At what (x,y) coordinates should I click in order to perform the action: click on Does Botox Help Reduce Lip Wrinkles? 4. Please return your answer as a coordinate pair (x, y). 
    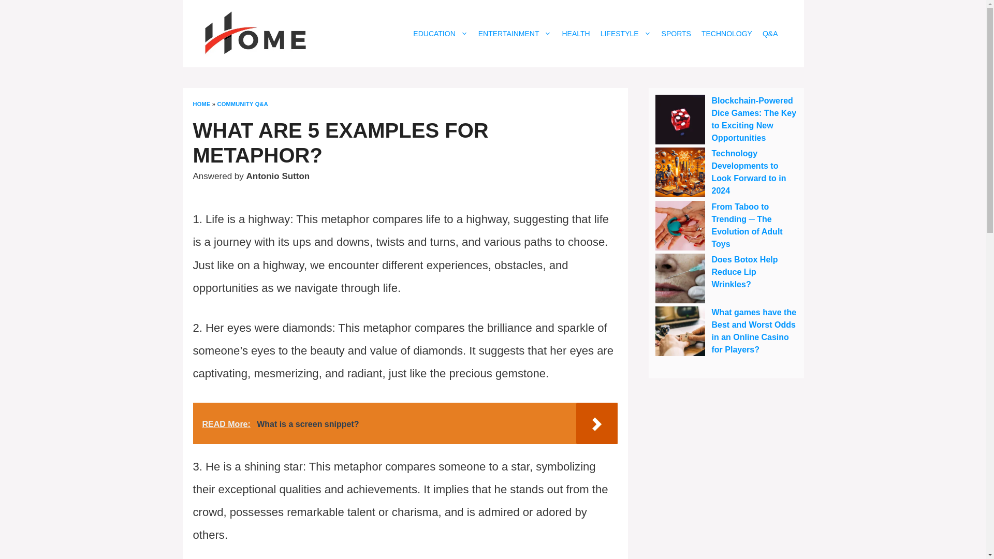
    Looking at the image, I should click on (680, 278).